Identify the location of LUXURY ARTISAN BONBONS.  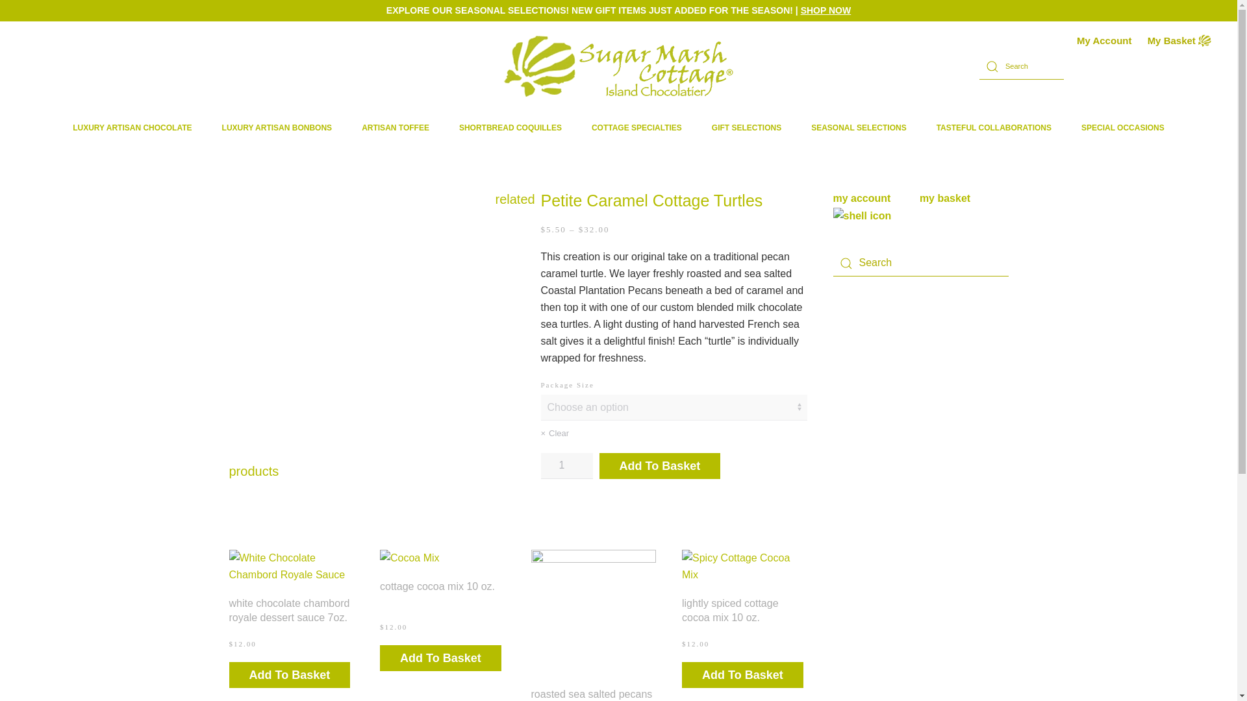
(277, 128).